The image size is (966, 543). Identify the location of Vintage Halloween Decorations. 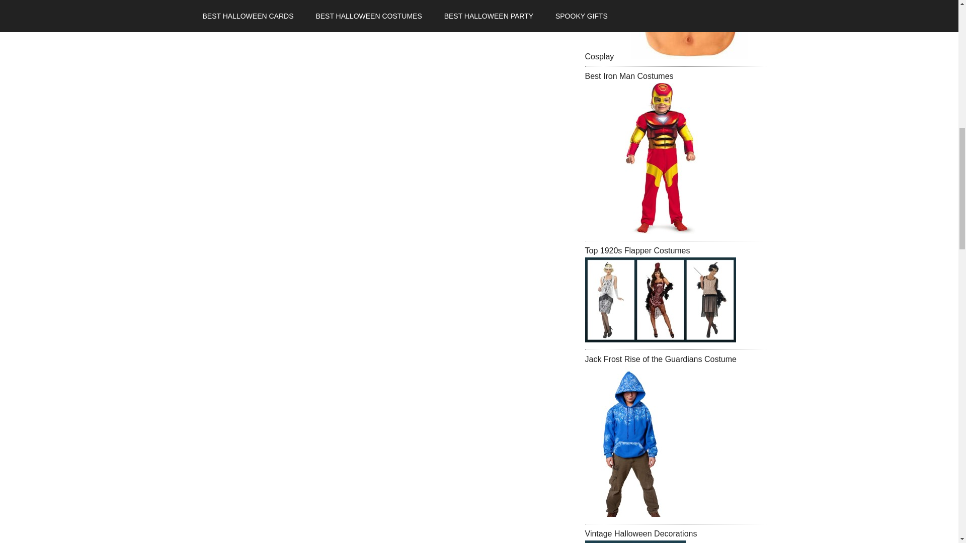
(634, 541).